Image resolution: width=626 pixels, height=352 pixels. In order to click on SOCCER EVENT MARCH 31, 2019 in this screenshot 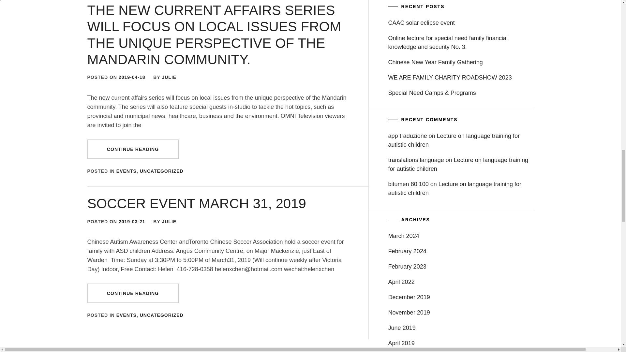, I will do `click(197, 203)`.